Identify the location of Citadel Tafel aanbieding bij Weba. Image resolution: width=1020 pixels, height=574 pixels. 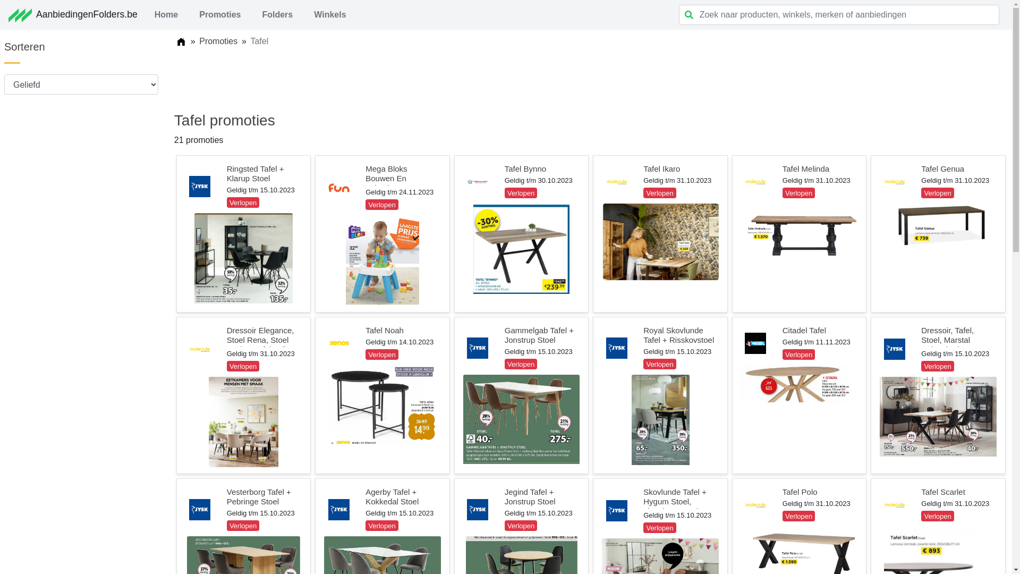
(800, 384).